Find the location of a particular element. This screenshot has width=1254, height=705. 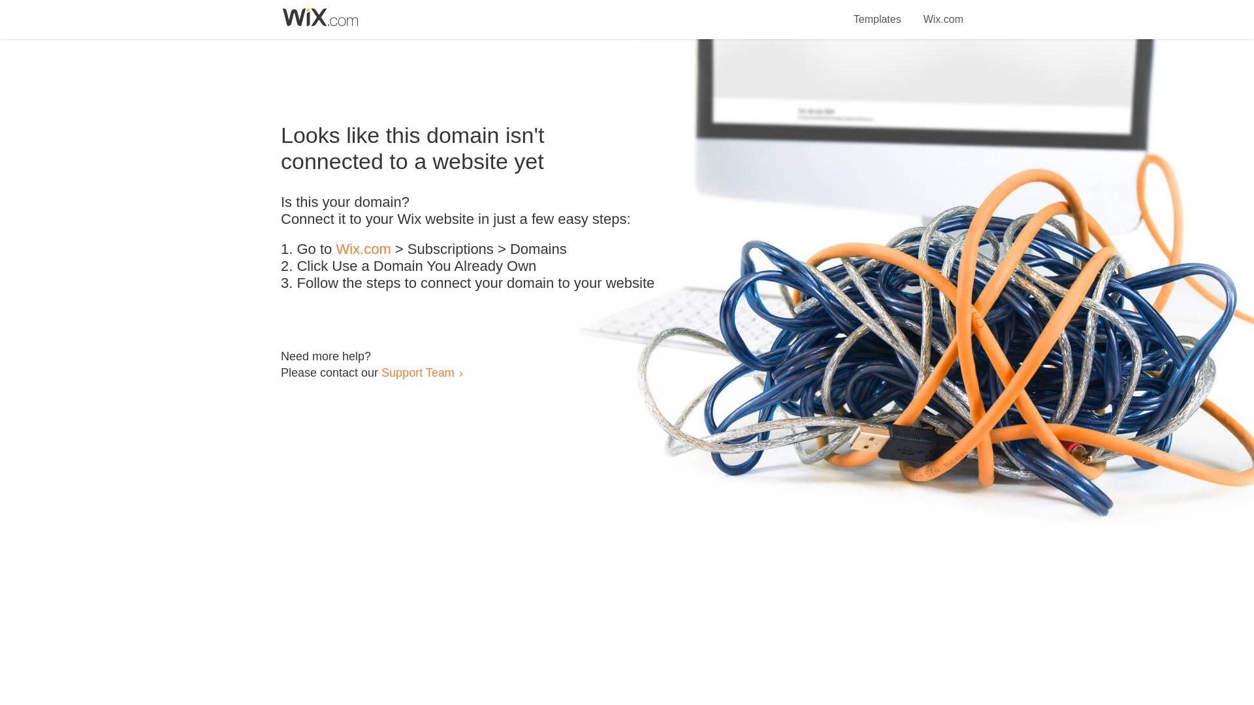

Wix.com is located at coordinates (363, 249).